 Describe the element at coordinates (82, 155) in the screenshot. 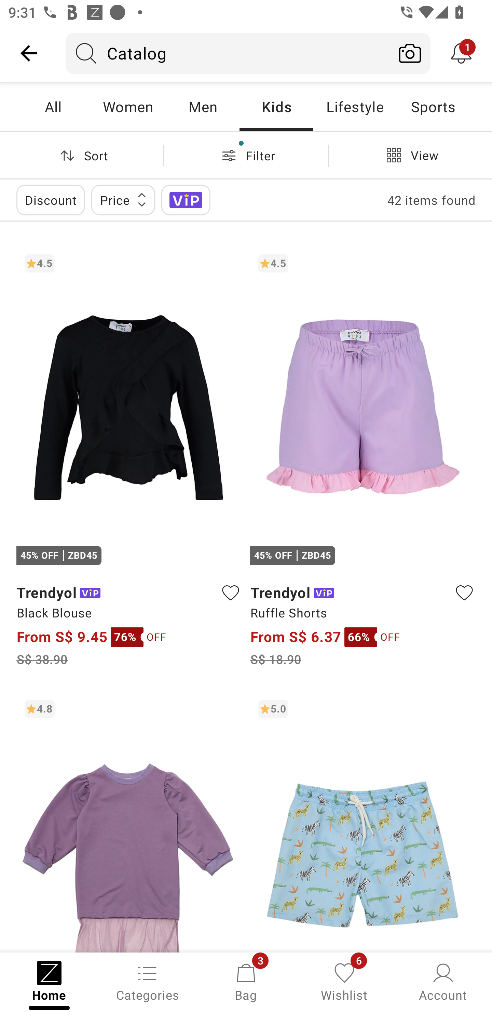

I see `Sort` at that location.